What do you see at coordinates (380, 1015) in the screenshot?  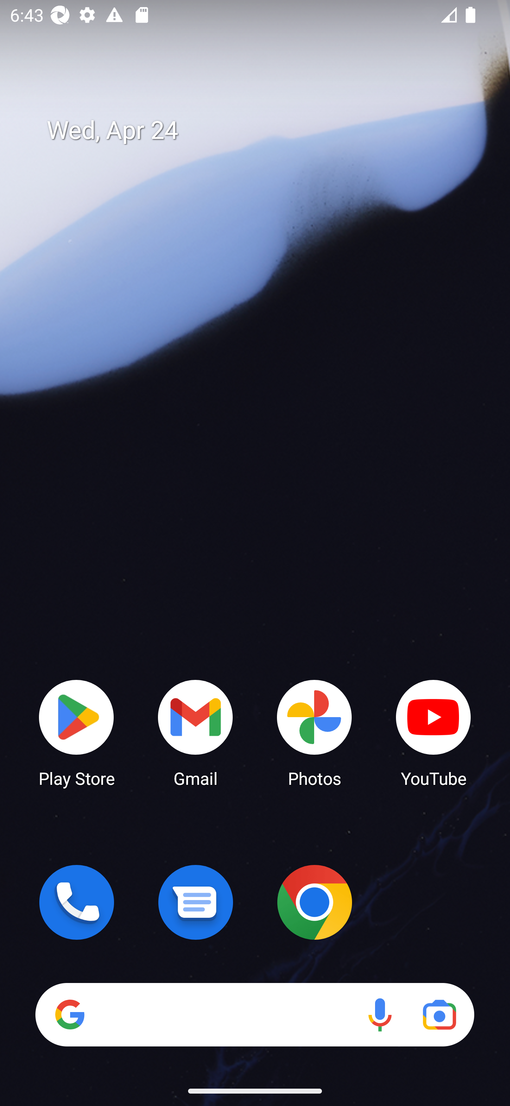 I see `Voice search` at bounding box center [380, 1015].